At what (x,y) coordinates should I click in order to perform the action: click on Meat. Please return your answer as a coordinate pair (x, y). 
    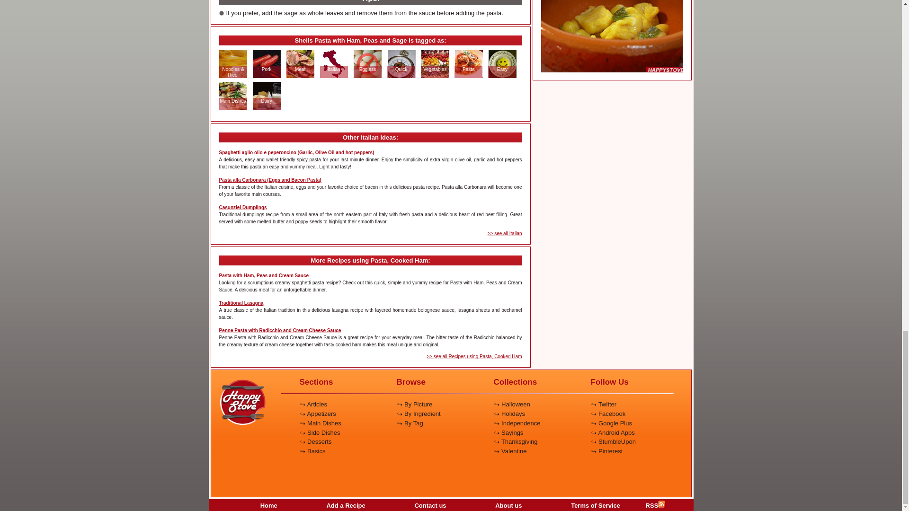
    Looking at the image, I should click on (300, 69).